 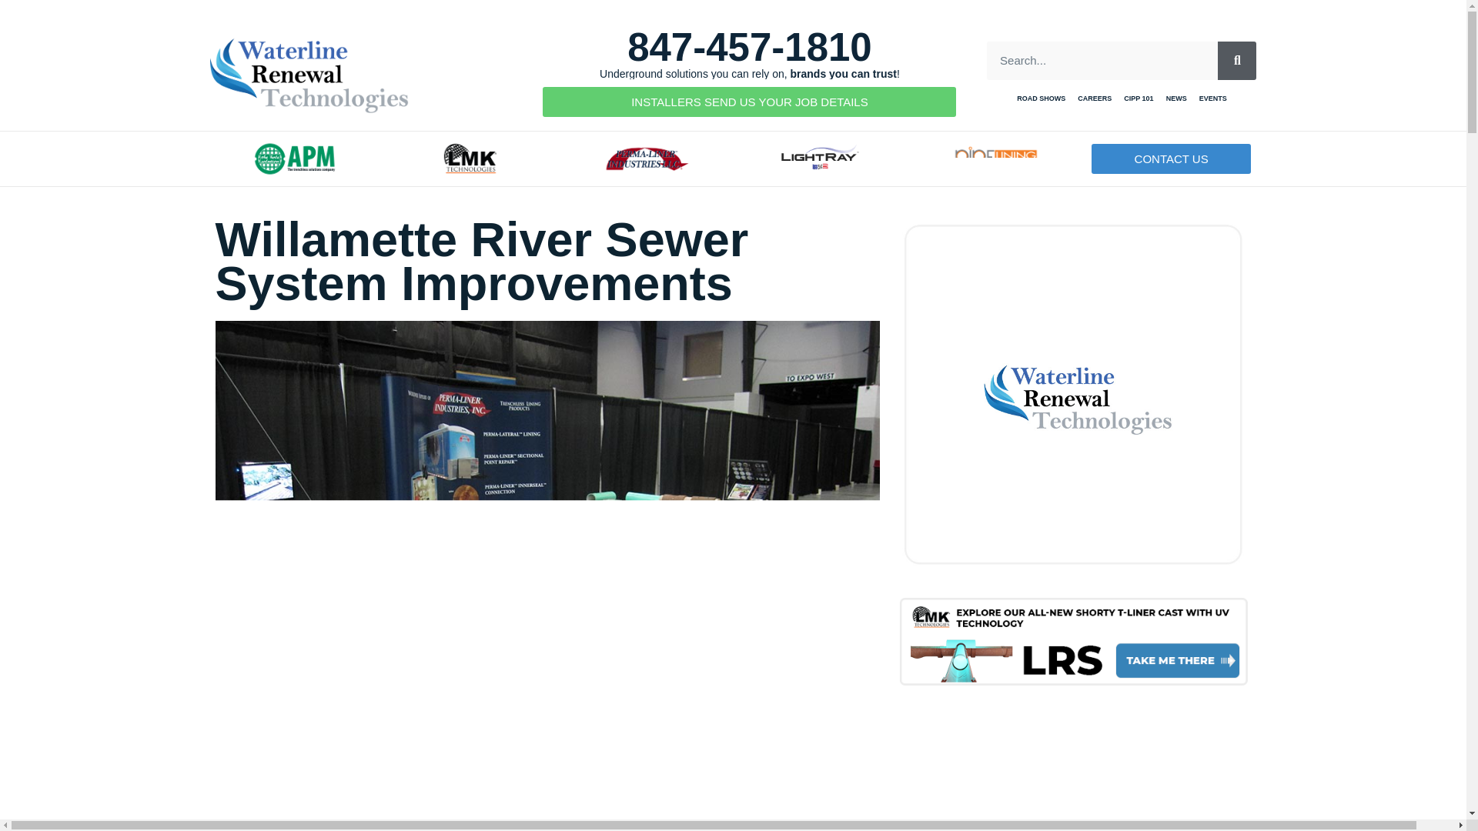 I want to click on EVENTS, so click(x=1212, y=98).